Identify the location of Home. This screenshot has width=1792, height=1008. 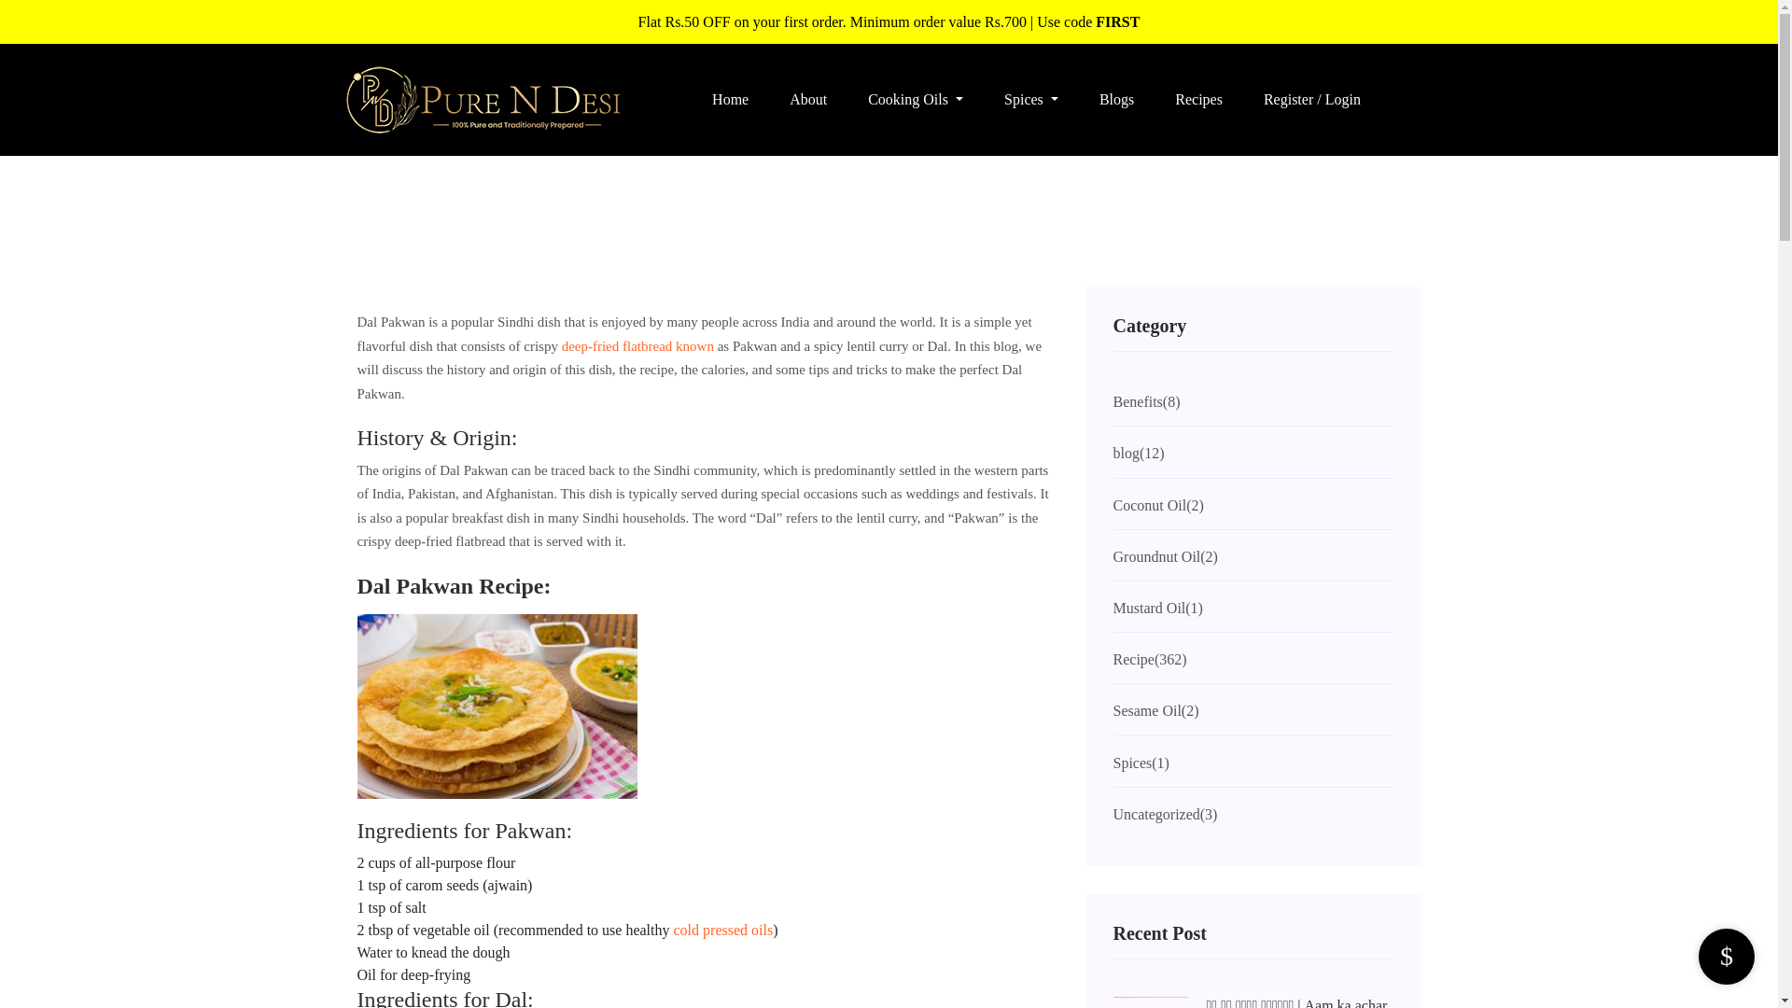
(730, 99).